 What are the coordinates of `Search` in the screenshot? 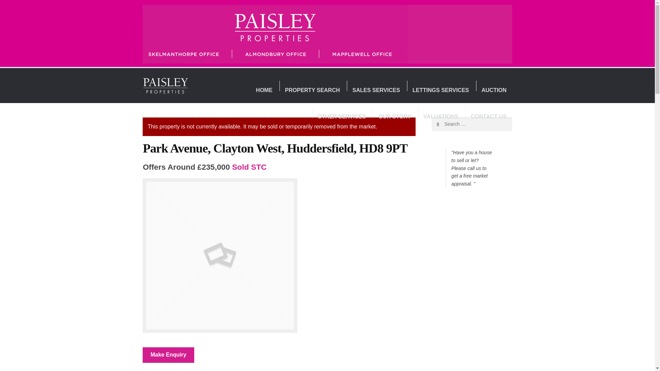 It's located at (446, 124).